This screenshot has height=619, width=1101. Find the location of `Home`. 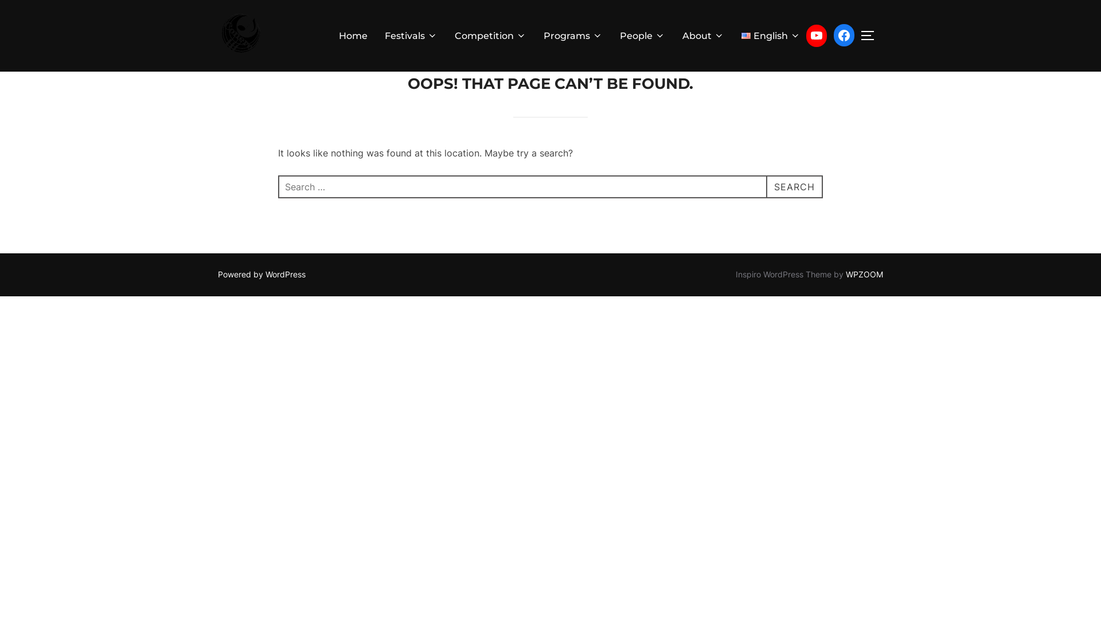

Home is located at coordinates (353, 36).